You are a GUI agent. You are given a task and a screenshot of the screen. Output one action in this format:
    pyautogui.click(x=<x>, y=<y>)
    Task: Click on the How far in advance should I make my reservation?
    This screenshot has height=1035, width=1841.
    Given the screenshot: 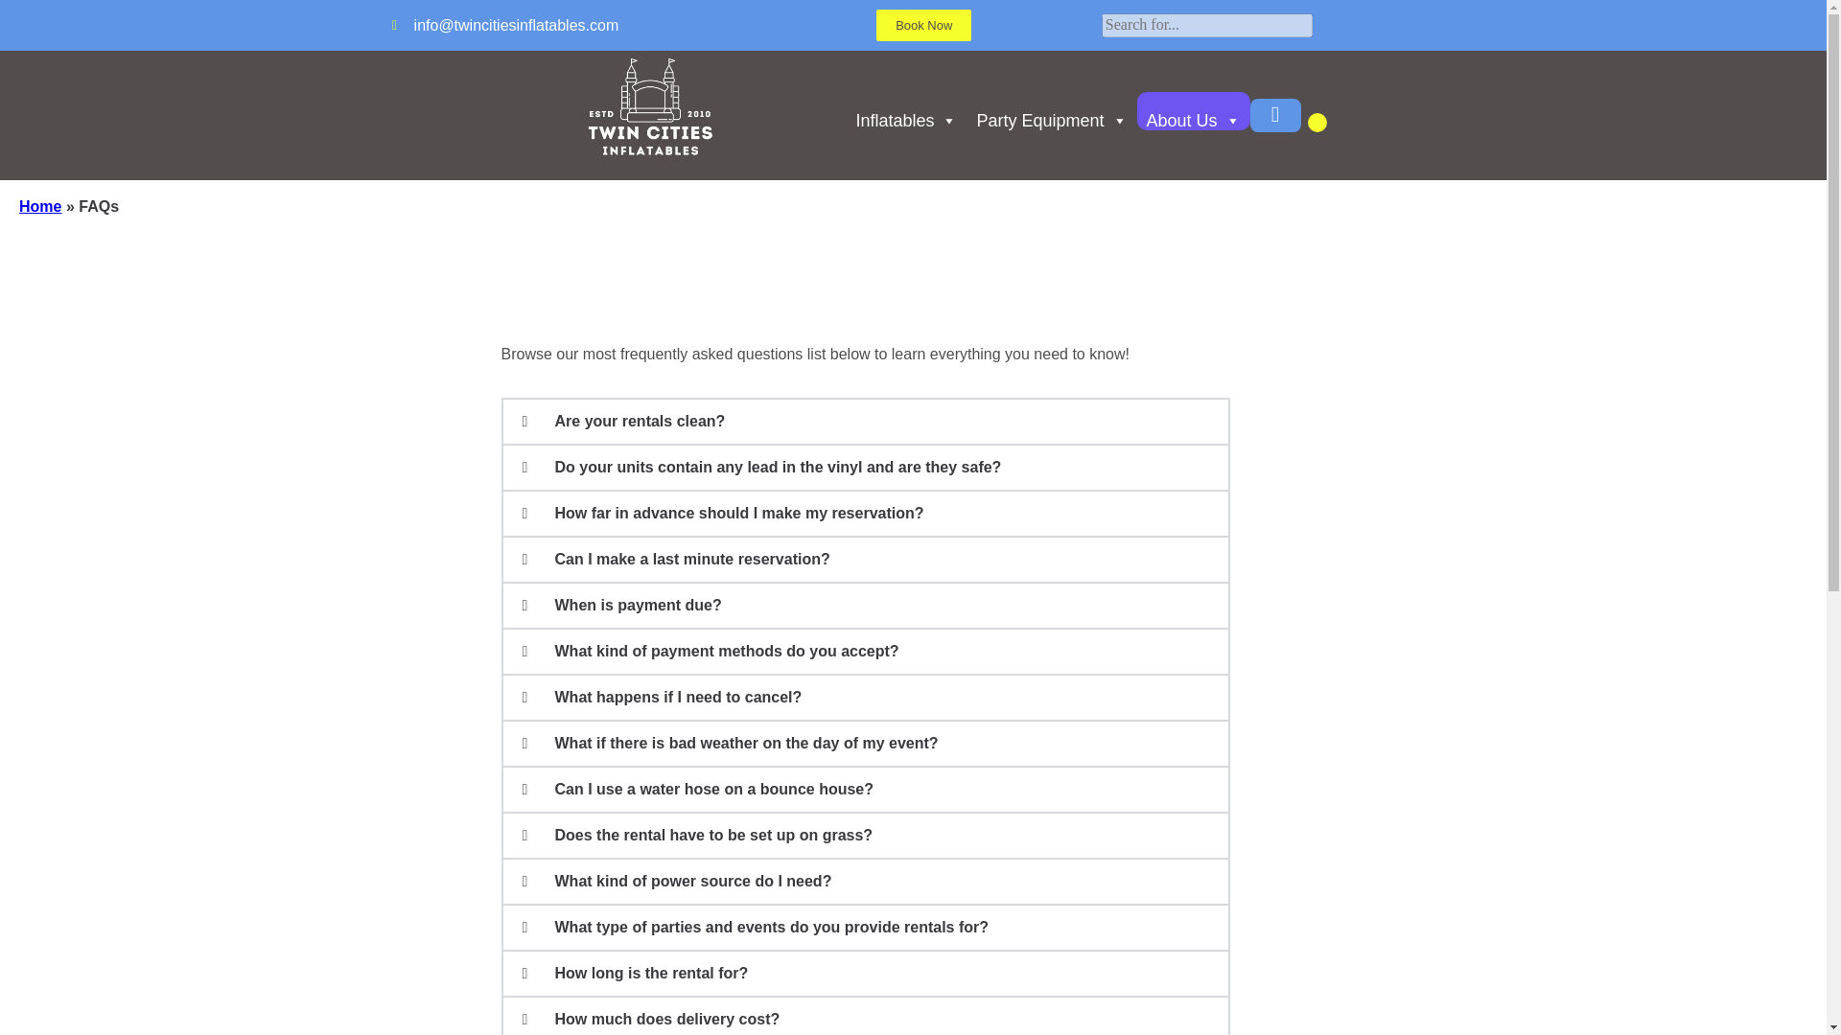 What is the action you would take?
    pyautogui.click(x=738, y=514)
    